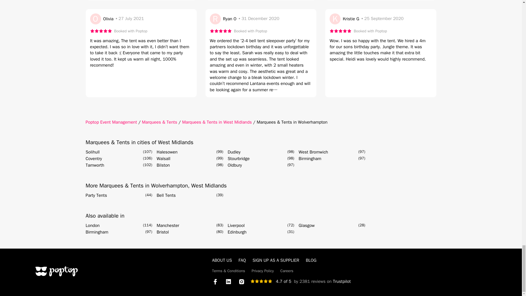 This screenshot has width=526, height=296. I want to click on London, so click(92, 225).